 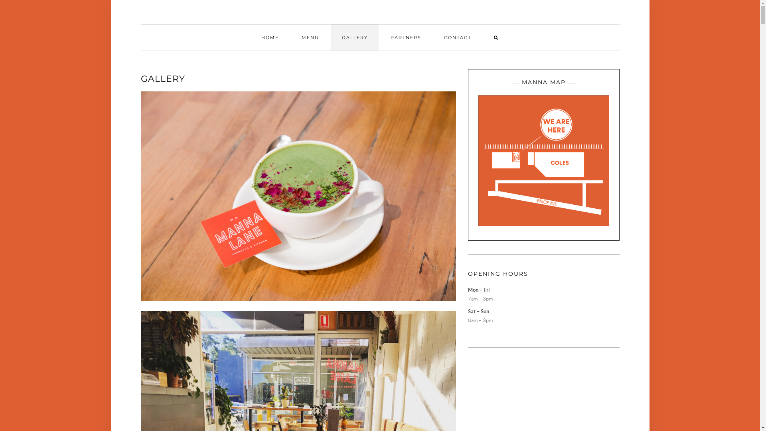 I want to click on HOME, so click(x=270, y=38).